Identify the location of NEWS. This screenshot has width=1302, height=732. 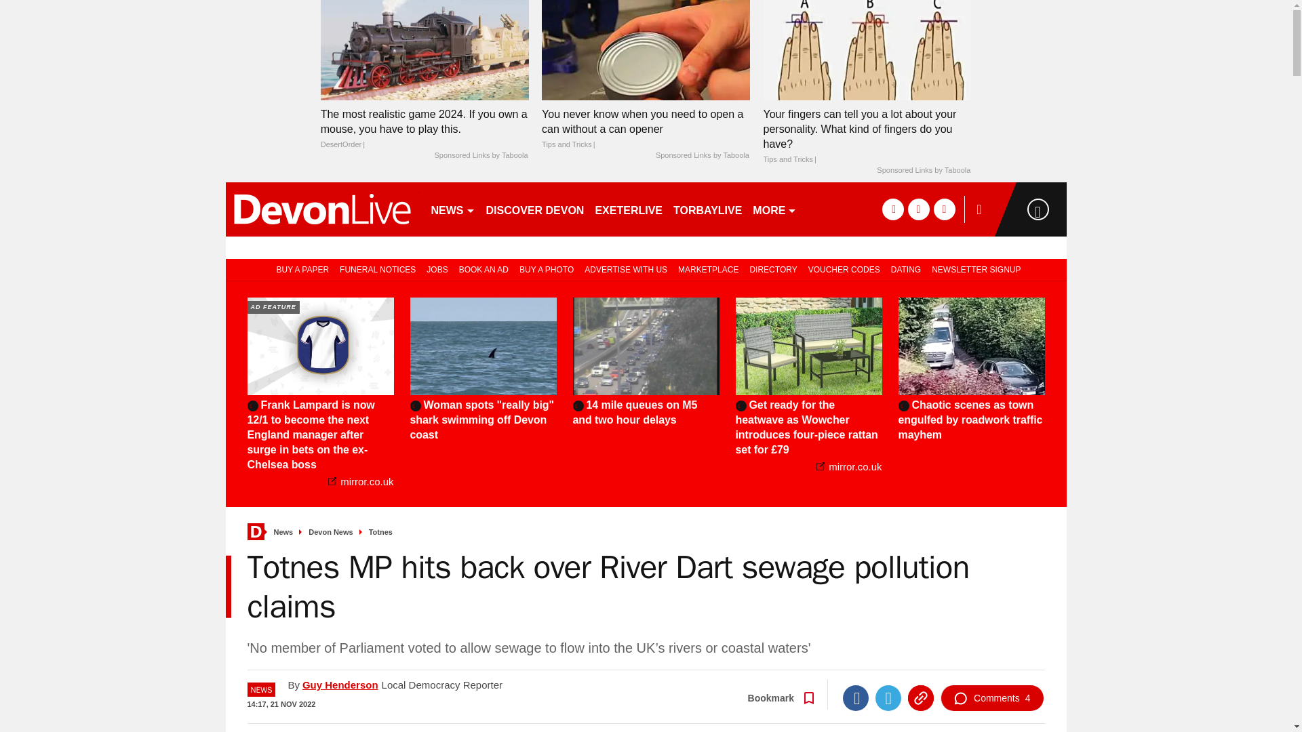
(453, 209).